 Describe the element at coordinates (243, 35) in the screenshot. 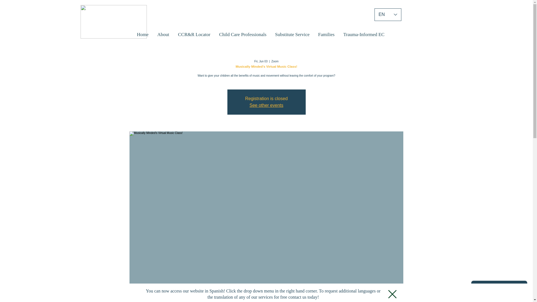

I see `Child Care Professionals` at that location.